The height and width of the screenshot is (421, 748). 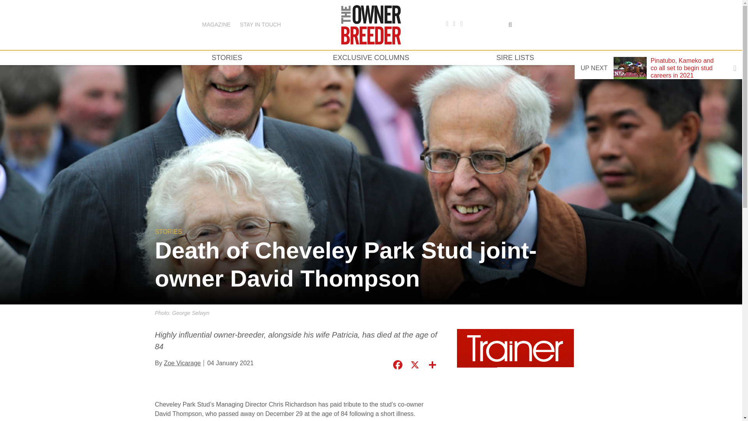 I want to click on STORIES, so click(x=227, y=58).